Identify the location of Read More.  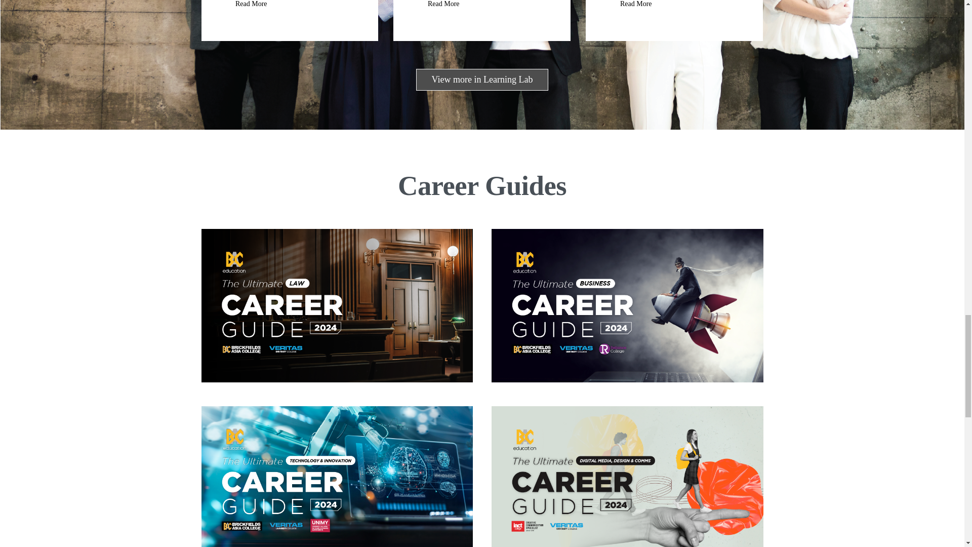
(636, 8).